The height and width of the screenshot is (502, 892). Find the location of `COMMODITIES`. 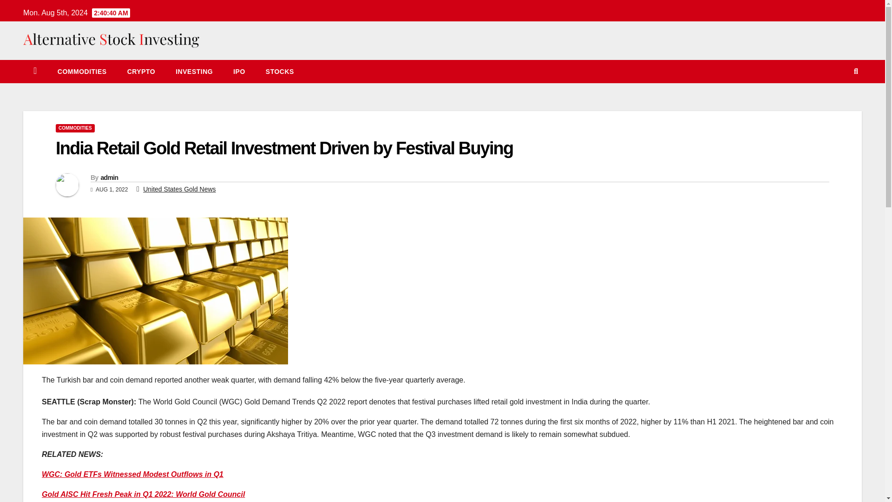

COMMODITIES is located at coordinates (75, 128).